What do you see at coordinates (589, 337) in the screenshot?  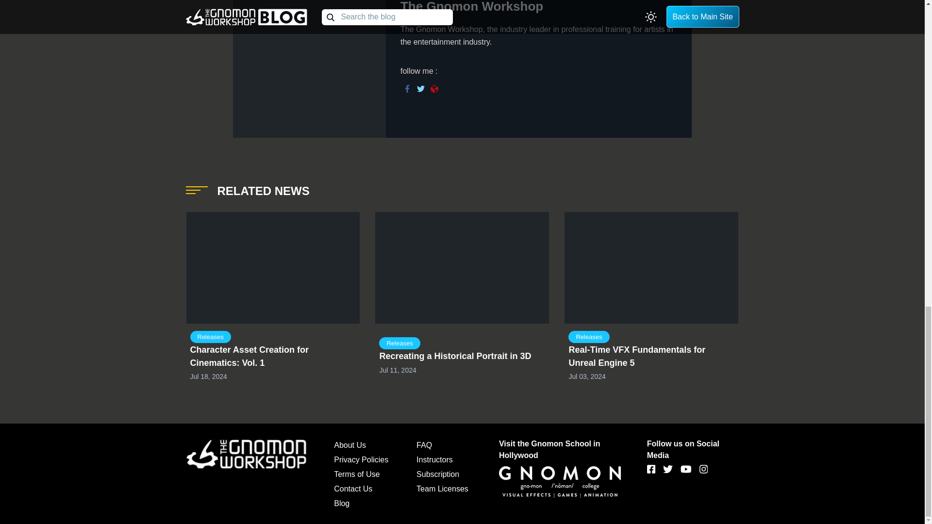 I see `Releases` at bounding box center [589, 337].